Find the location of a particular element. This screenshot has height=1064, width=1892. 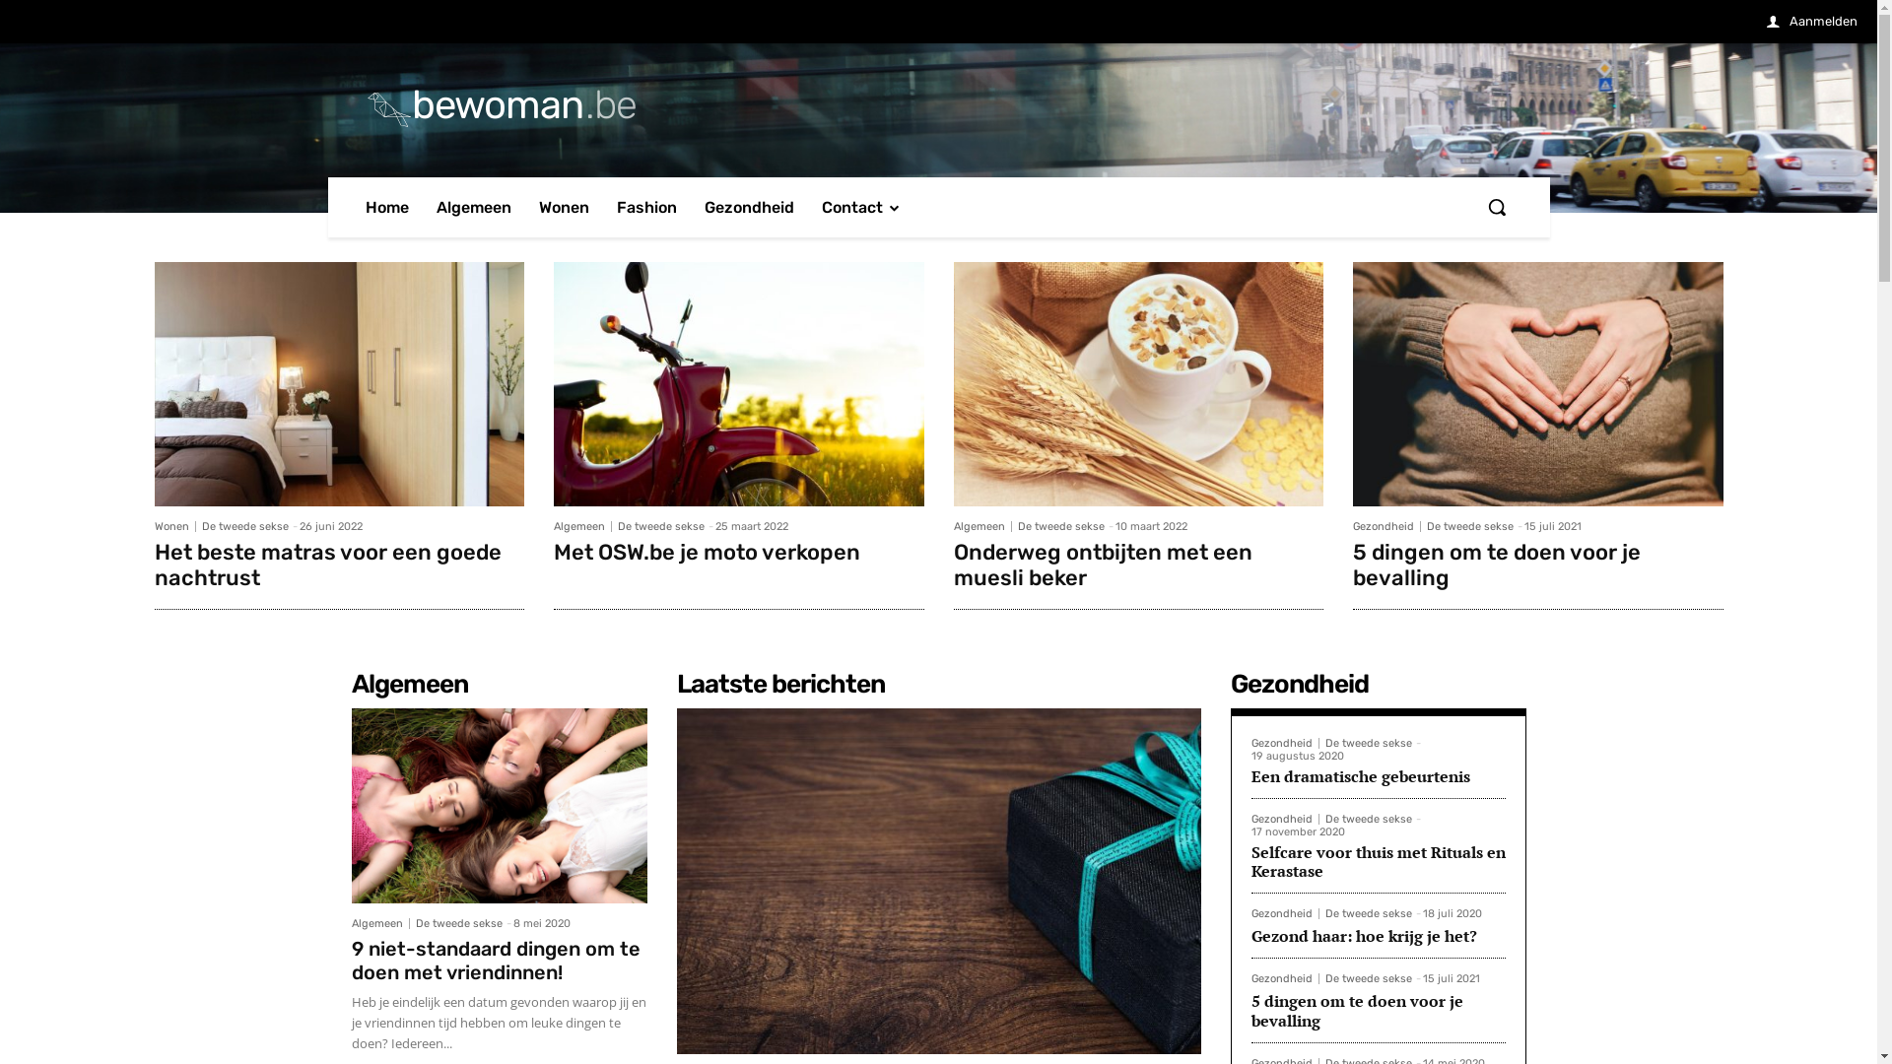

9 niet-standaard dingen om te doen met vriendinnen! is located at coordinates (499, 806).